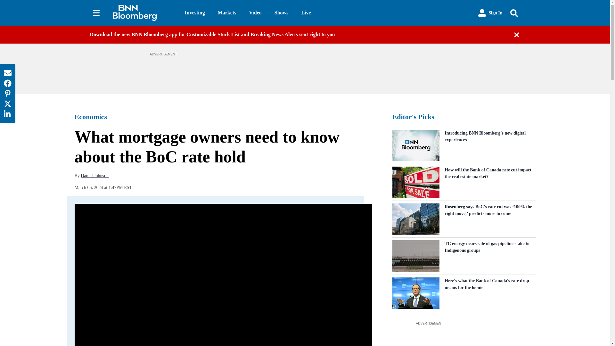 This screenshot has height=346, width=615. What do you see at coordinates (143, 13) in the screenshot?
I see `BNN Bloomberg` at bounding box center [143, 13].